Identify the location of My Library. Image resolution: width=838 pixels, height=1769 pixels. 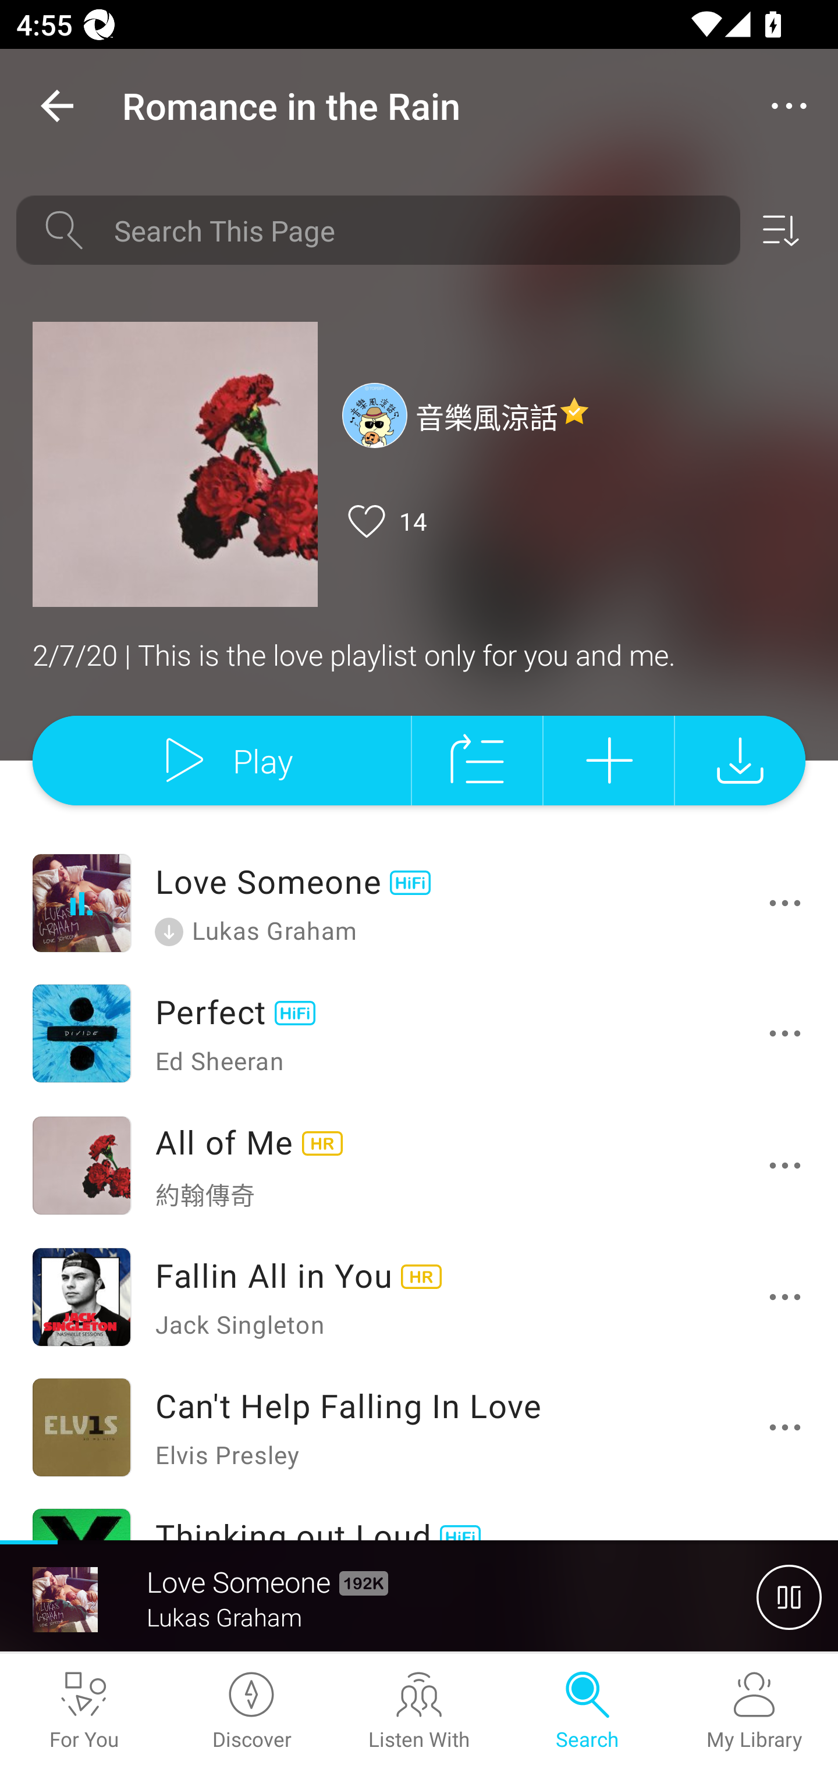
(754, 1711).